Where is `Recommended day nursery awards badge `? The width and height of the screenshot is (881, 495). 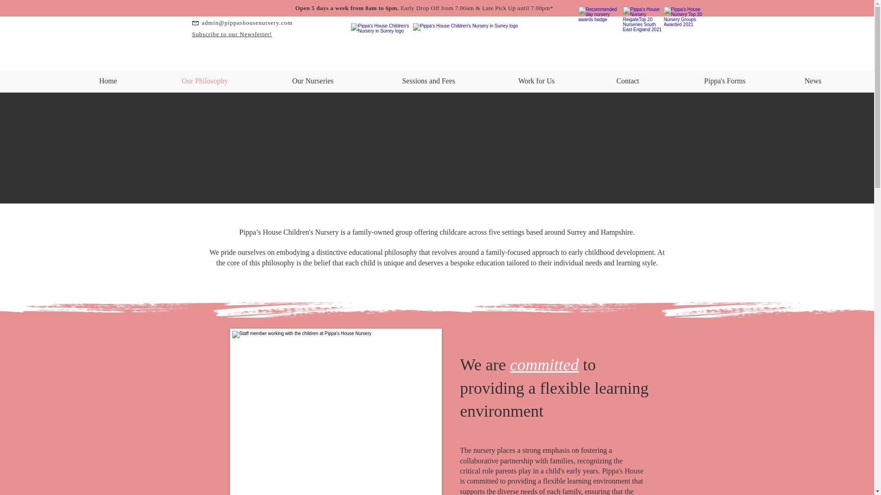
Recommended day nursery awards badge  is located at coordinates (598, 27).